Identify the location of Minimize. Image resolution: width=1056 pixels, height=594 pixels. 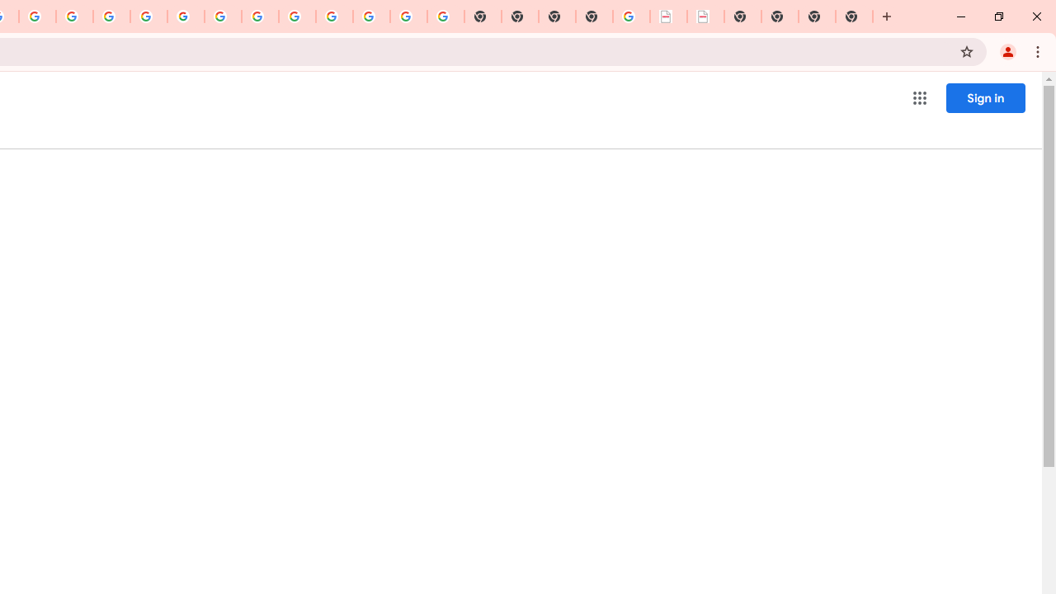
(961, 16).